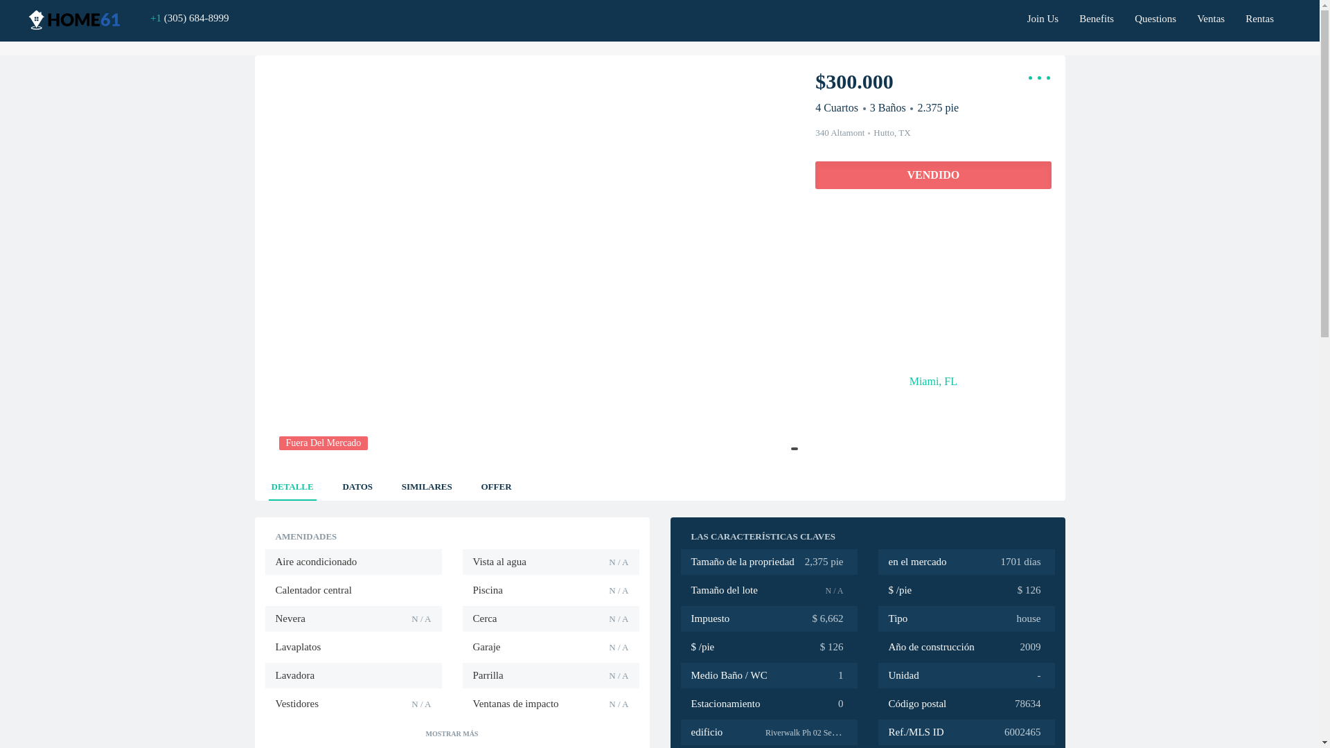  I want to click on DETALLE, so click(292, 483).